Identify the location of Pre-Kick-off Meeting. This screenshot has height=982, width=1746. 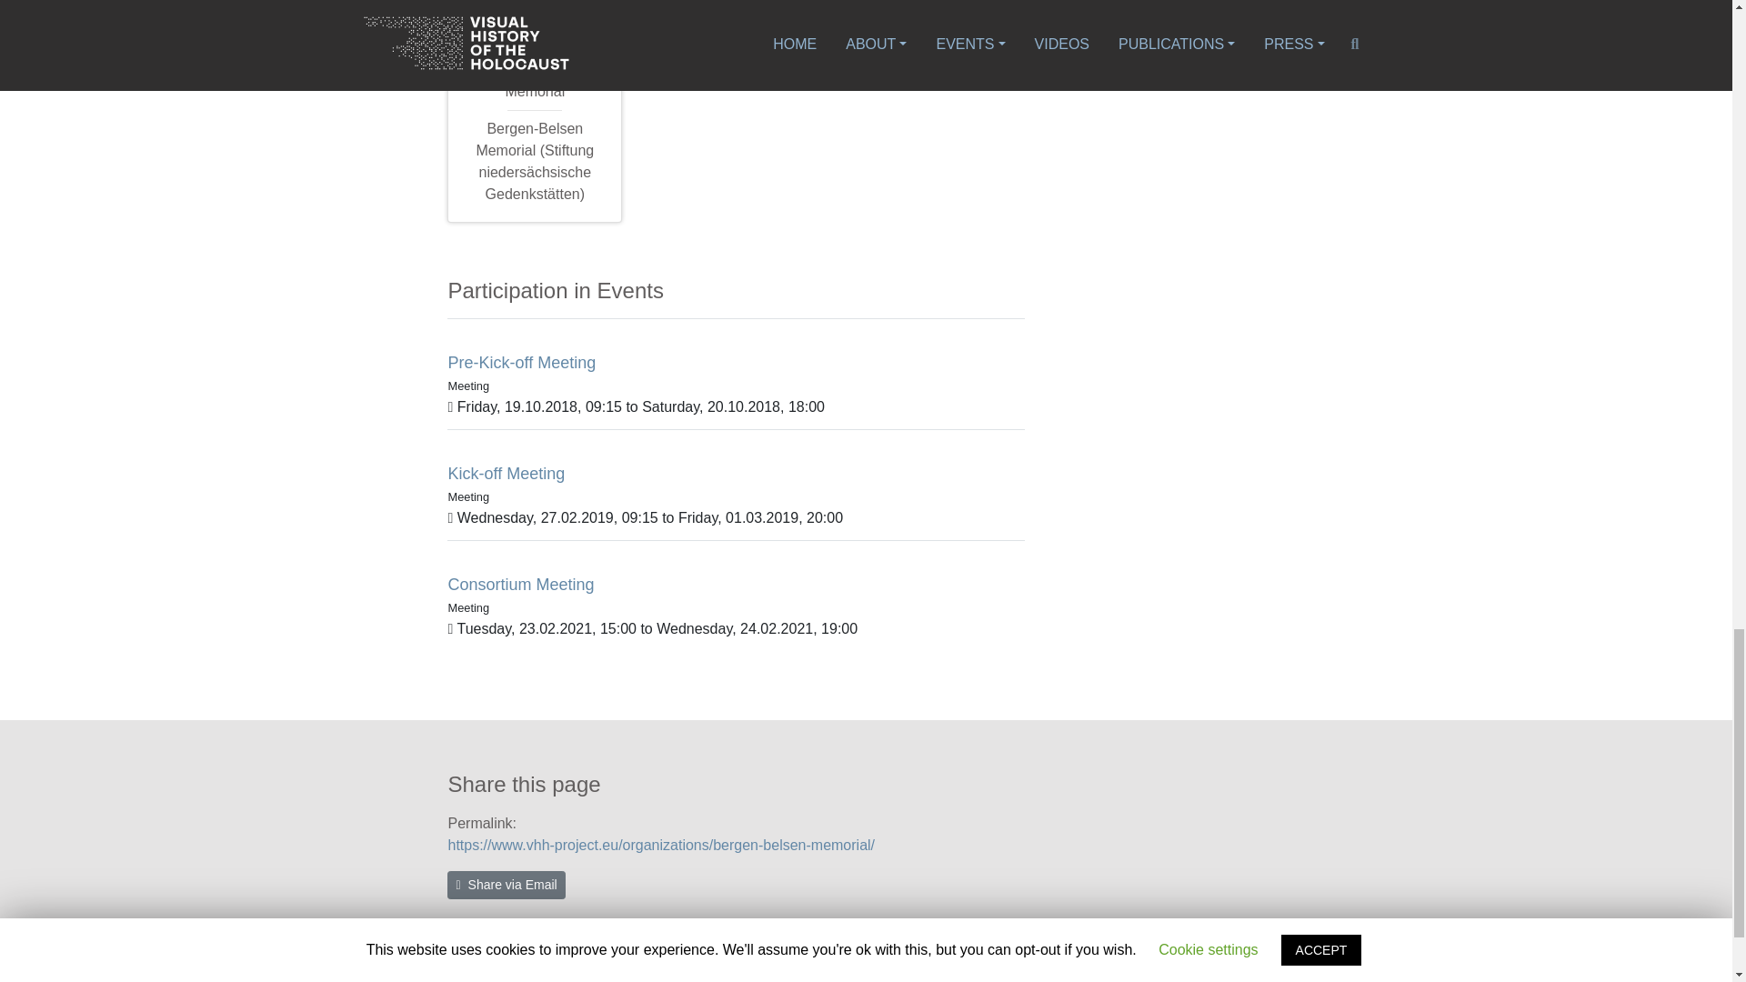
(520, 362).